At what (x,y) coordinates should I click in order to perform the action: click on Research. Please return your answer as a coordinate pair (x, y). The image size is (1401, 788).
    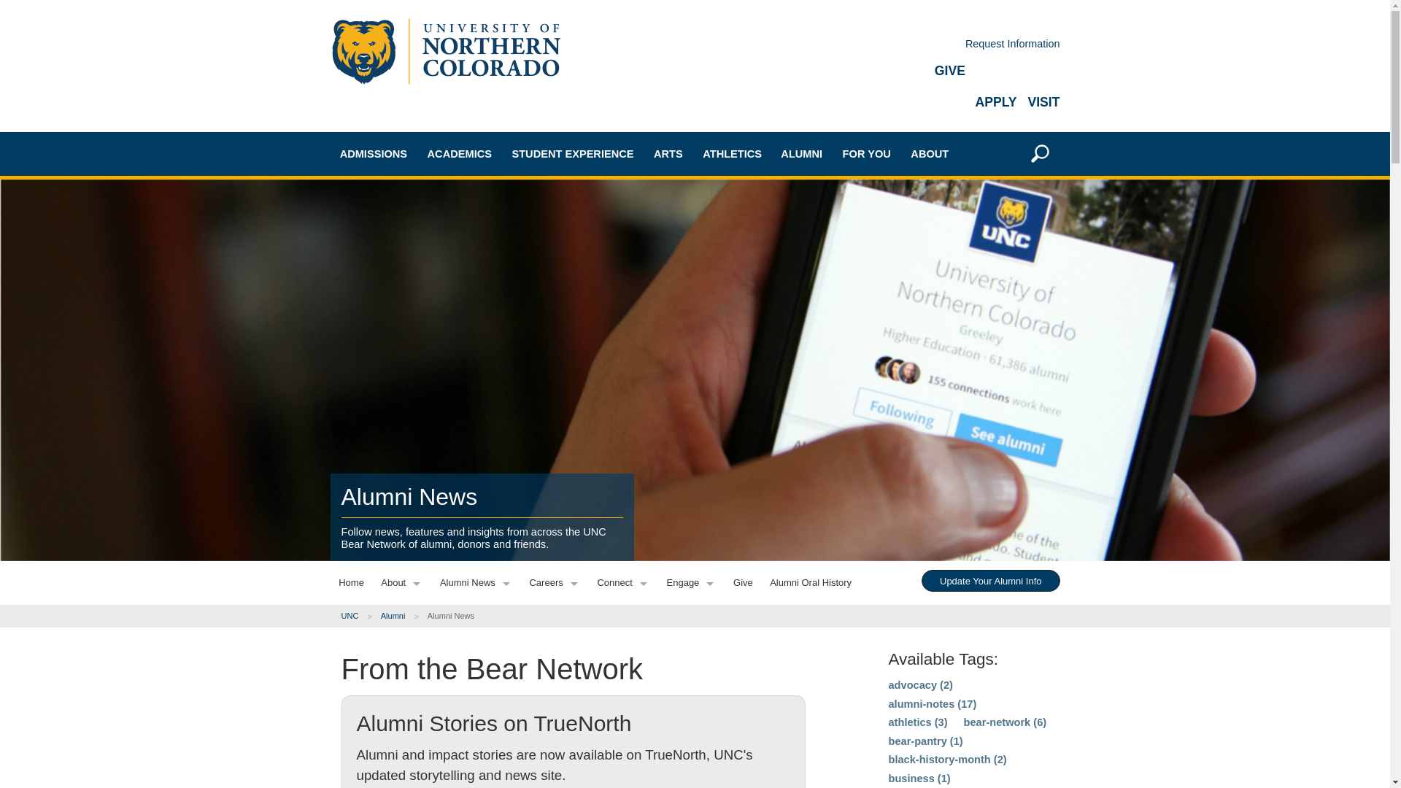
    Looking at the image, I should click on (490, 403).